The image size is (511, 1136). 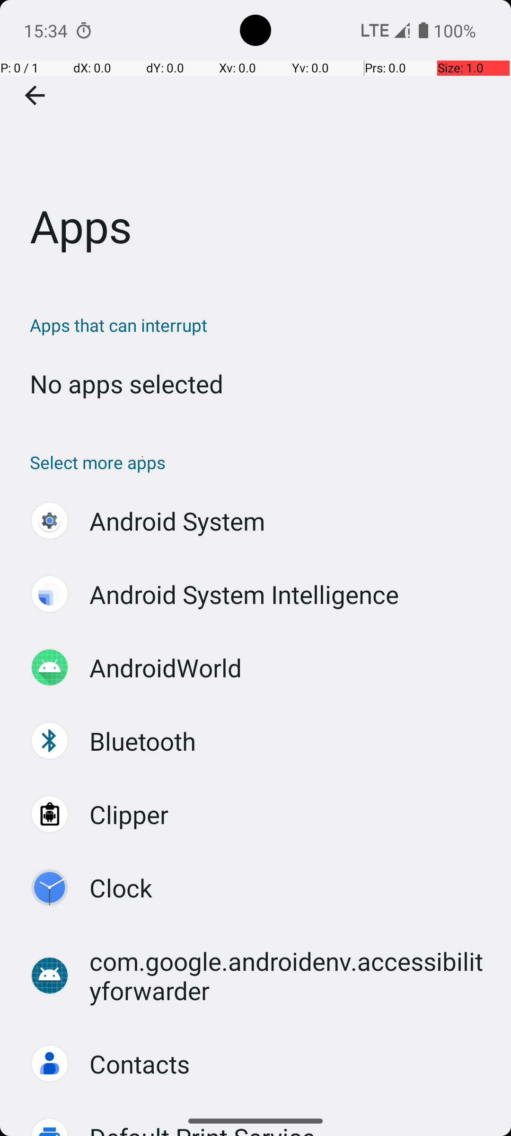 I want to click on Bluetooth, so click(x=143, y=741).